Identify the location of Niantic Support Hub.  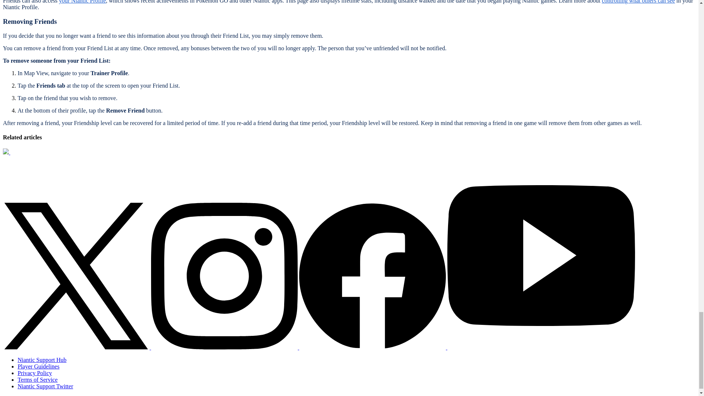
(42, 360).